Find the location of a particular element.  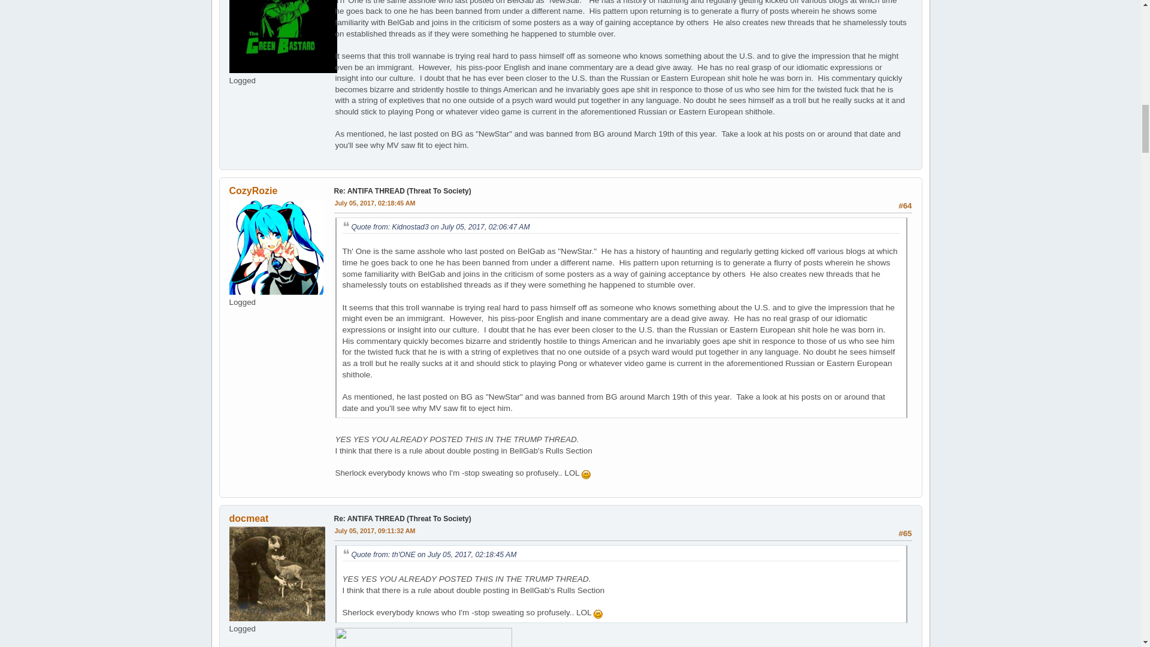

View the profile of docmeat is located at coordinates (248, 518).